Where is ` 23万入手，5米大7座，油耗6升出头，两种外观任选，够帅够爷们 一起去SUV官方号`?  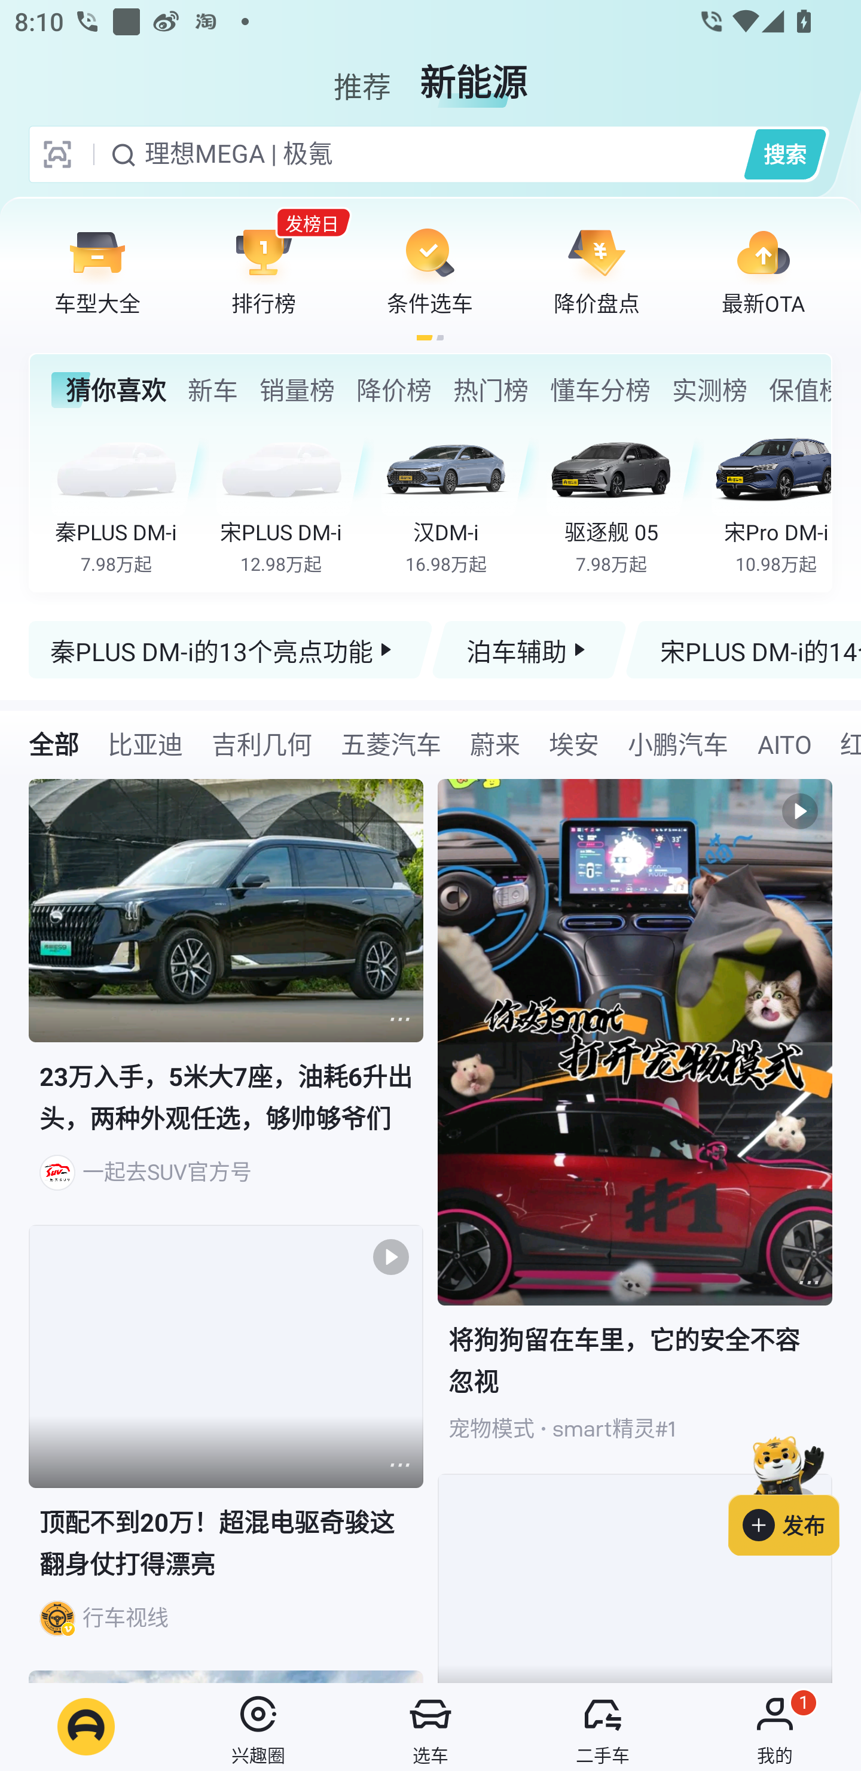  23万入手，5米大7座，油耗6升出头，两种外观任选，够帅够爷们 一起去SUV官方号 is located at coordinates (226, 1002).